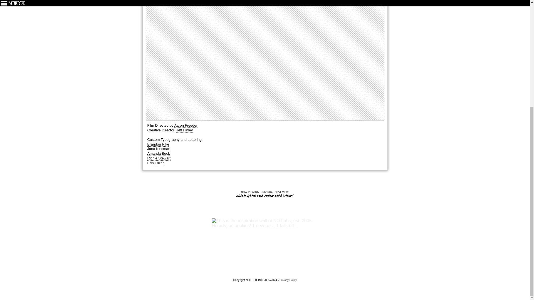 The height and width of the screenshot is (300, 534). I want to click on Richie Stewart, so click(159, 158).